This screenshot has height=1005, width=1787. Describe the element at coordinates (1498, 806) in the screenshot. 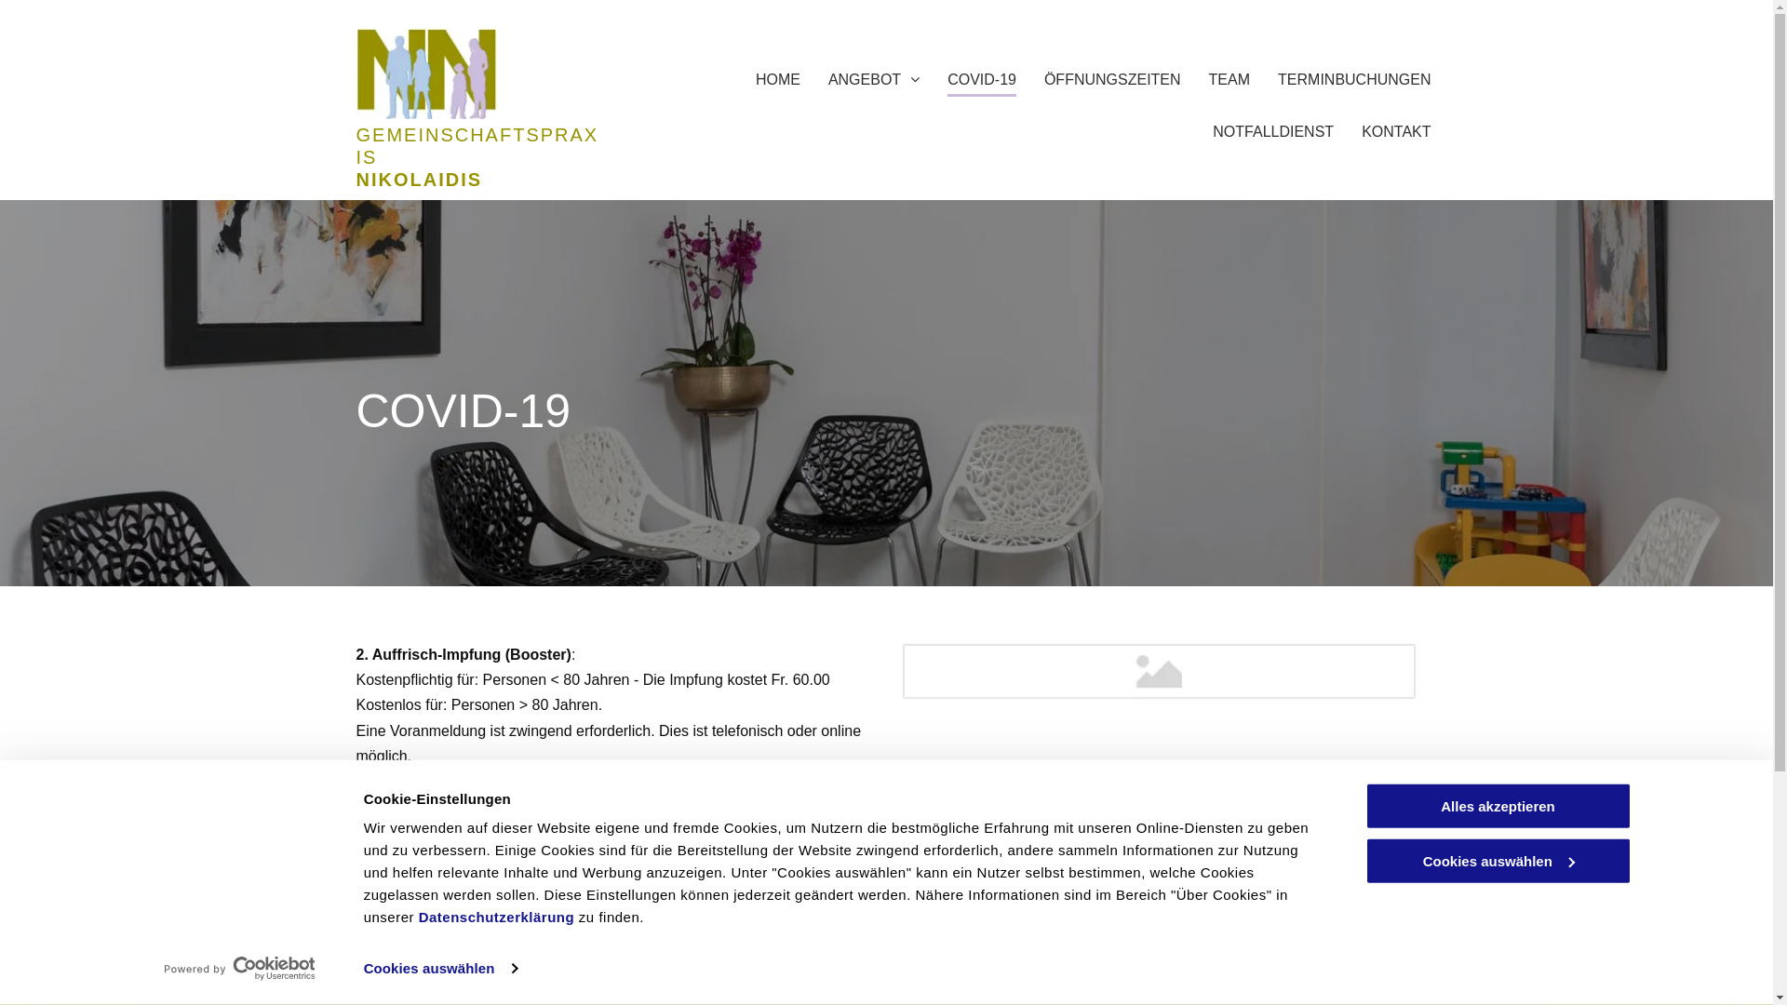

I see `Alles akzeptieren` at that location.